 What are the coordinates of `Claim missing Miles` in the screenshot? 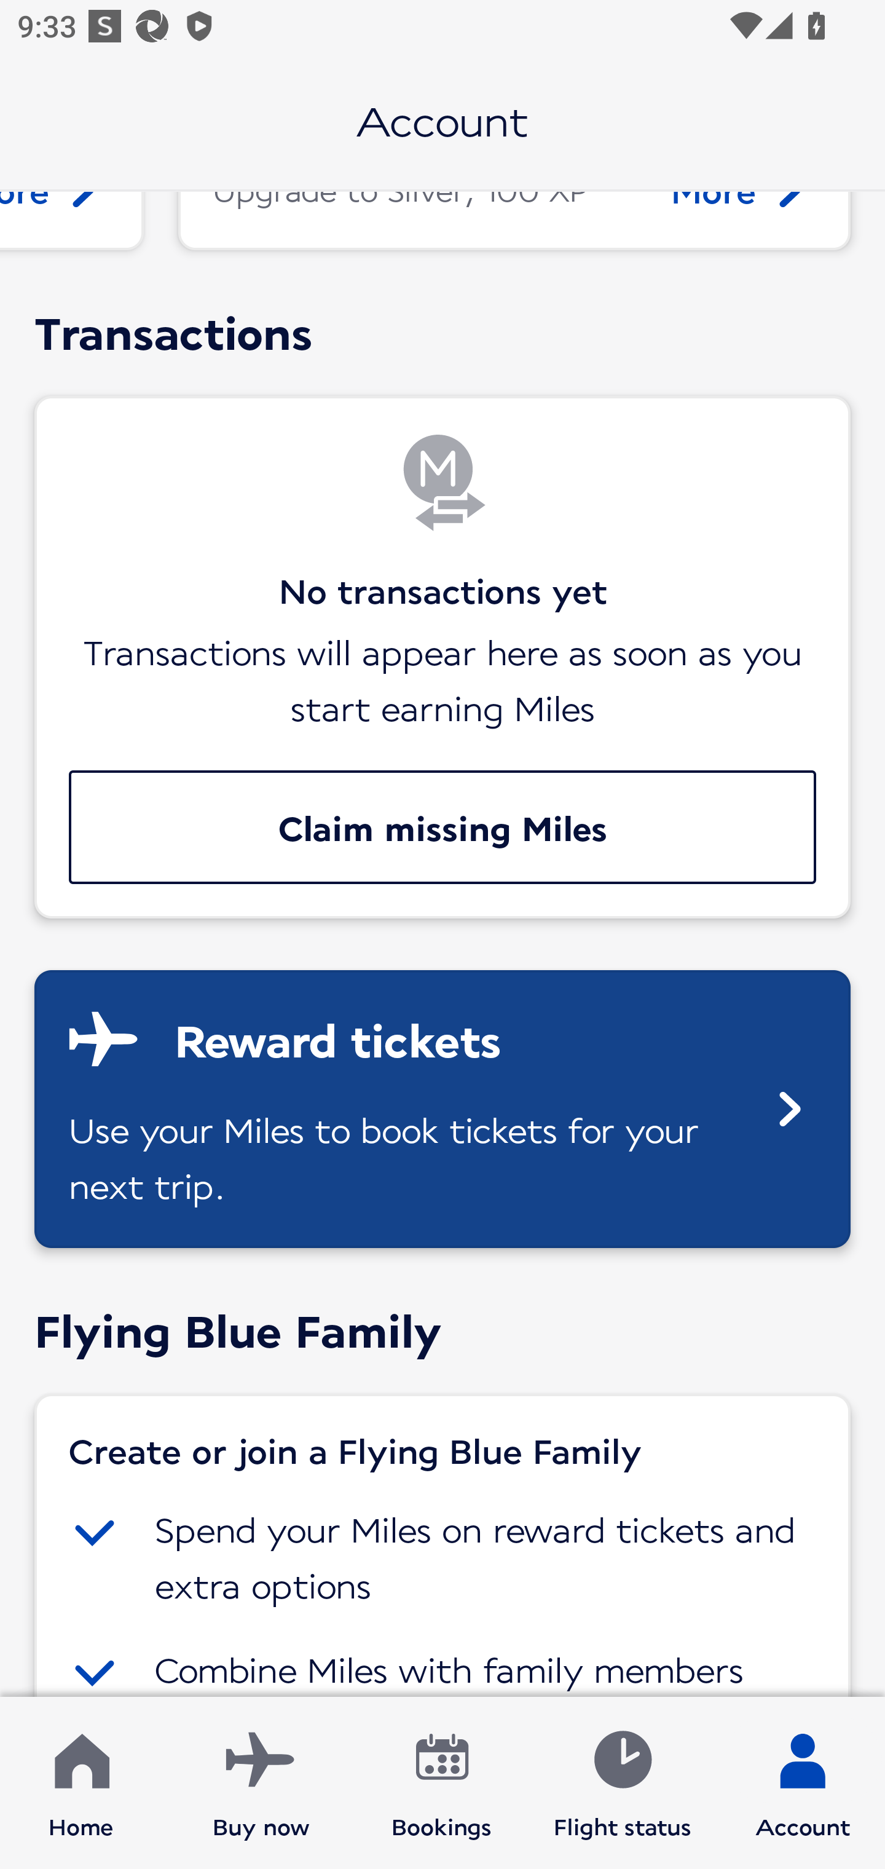 It's located at (442, 826).